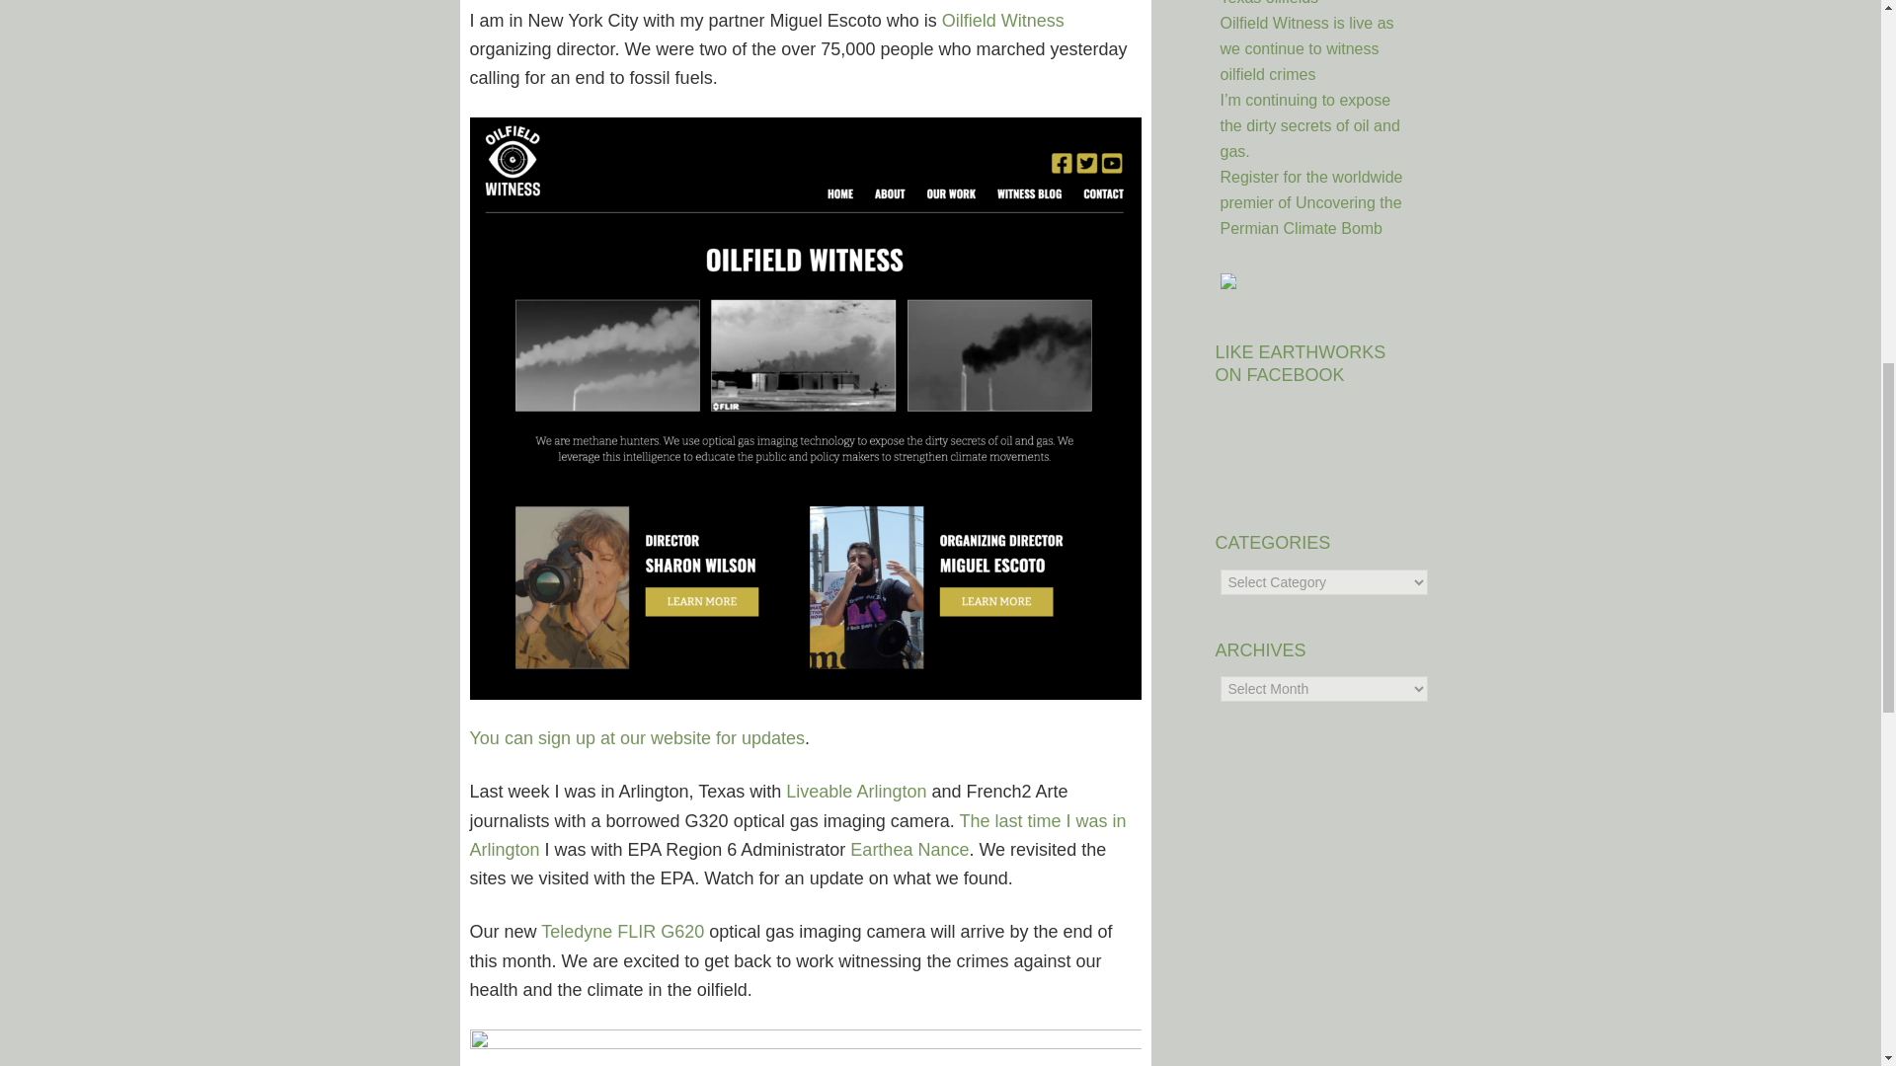 This screenshot has height=1066, width=1896. Describe the element at coordinates (622, 932) in the screenshot. I see `Teledyne FLIR G620` at that location.